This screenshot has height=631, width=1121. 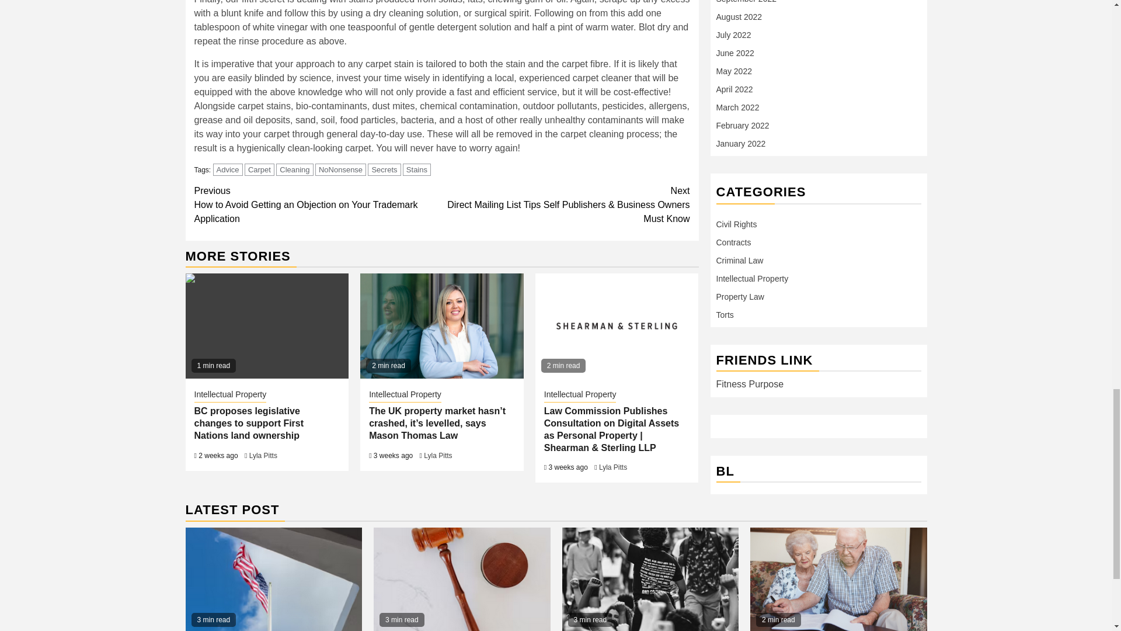 What do you see at coordinates (416, 169) in the screenshot?
I see `Stains` at bounding box center [416, 169].